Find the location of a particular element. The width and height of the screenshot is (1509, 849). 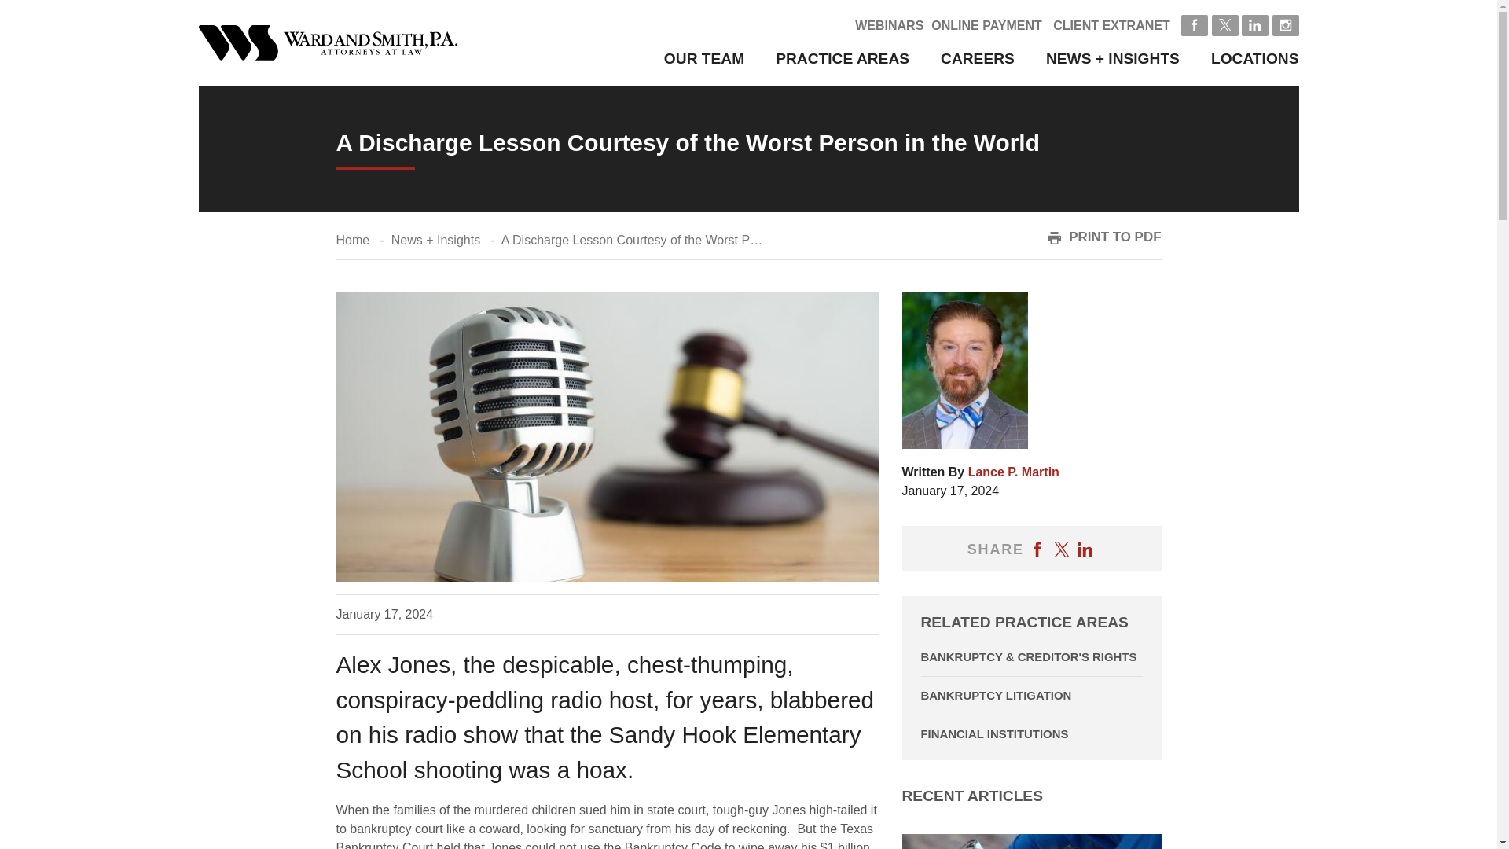

WEBINARS is located at coordinates (890, 25).